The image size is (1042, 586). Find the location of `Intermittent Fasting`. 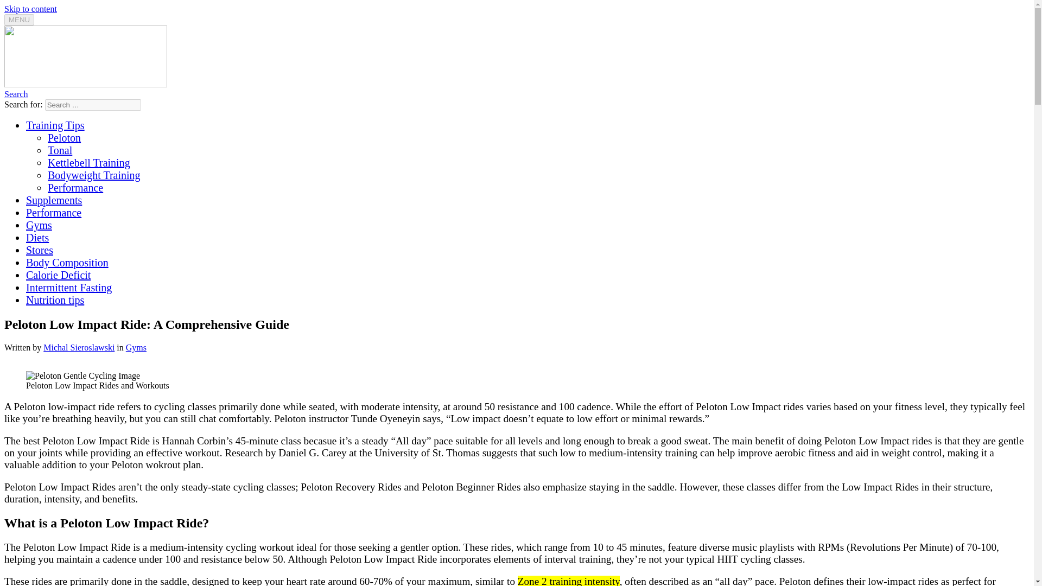

Intermittent Fasting is located at coordinates (68, 288).